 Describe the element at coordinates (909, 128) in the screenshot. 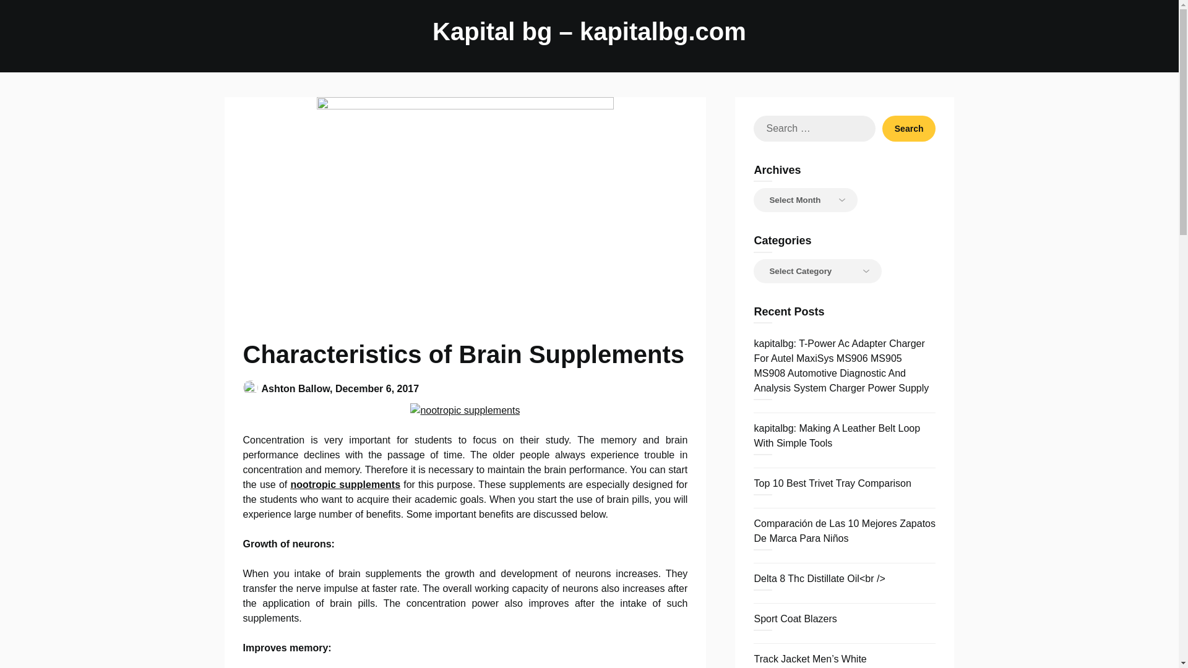

I see `Search` at that location.